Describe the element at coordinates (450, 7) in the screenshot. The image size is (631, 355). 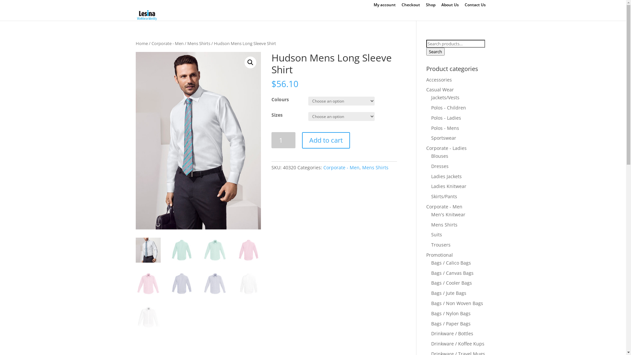
I see `About Us` at that location.